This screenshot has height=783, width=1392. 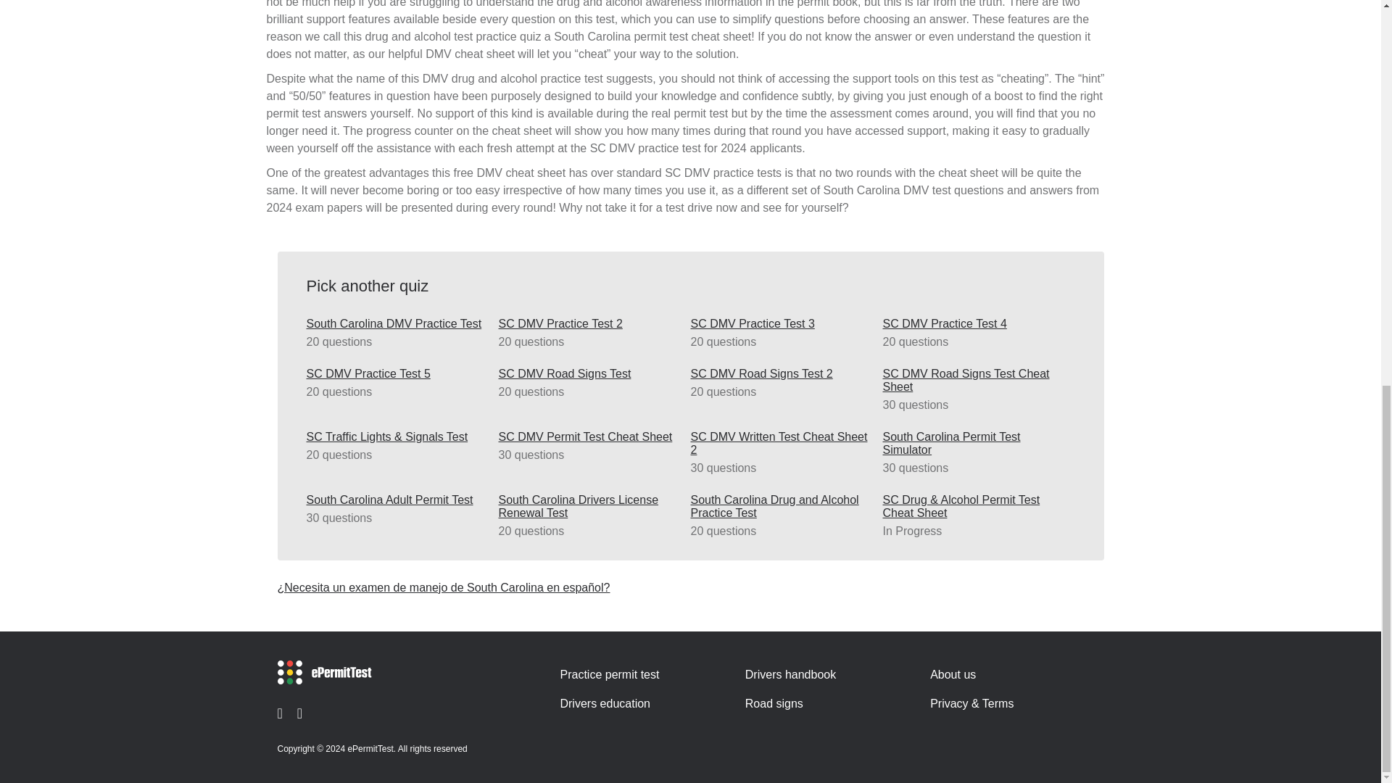 I want to click on SC DMV Road Signs Test 2, so click(x=783, y=373).